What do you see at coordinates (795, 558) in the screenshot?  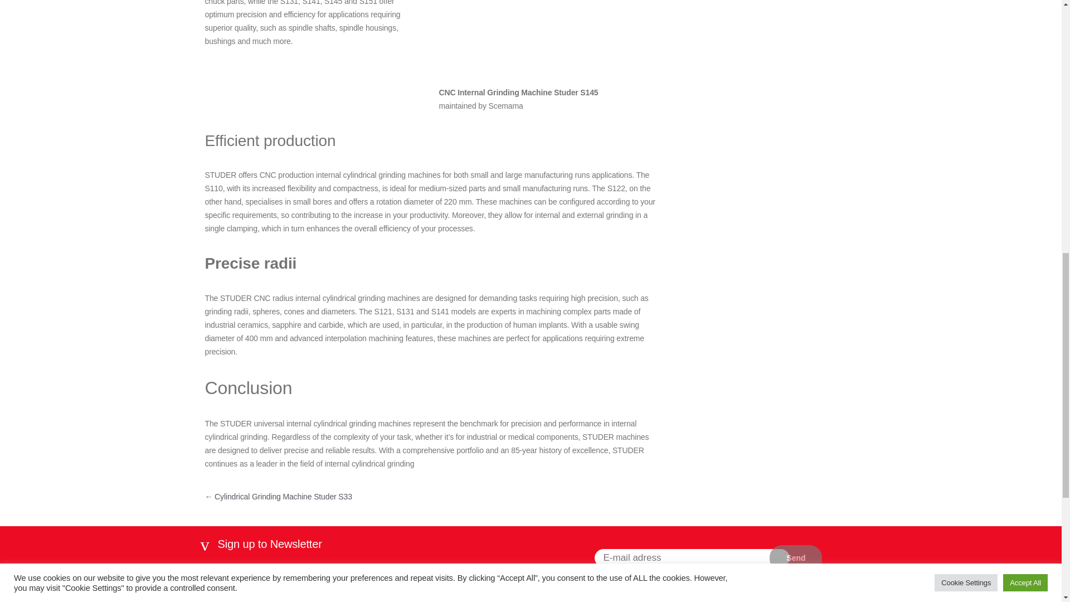 I see `Send` at bounding box center [795, 558].